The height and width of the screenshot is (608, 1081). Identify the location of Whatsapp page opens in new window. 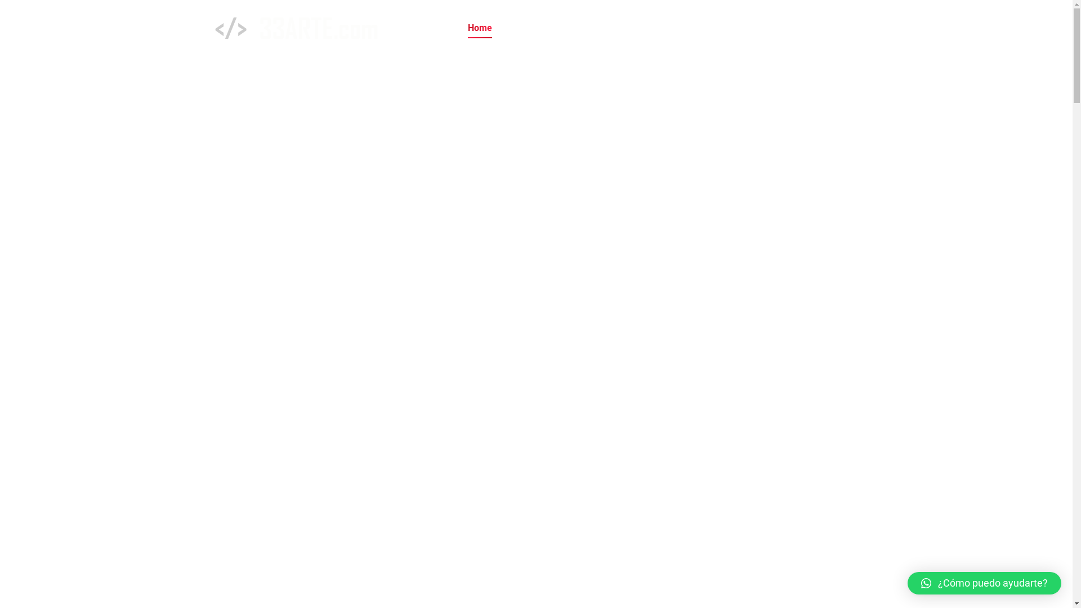
(853, 28).